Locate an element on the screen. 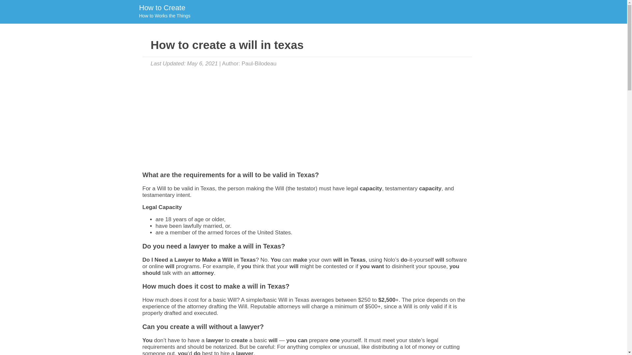 The width and height of the screenshot is (632, 355). Paul-Bilodeau is located at coordinates (259, 63).